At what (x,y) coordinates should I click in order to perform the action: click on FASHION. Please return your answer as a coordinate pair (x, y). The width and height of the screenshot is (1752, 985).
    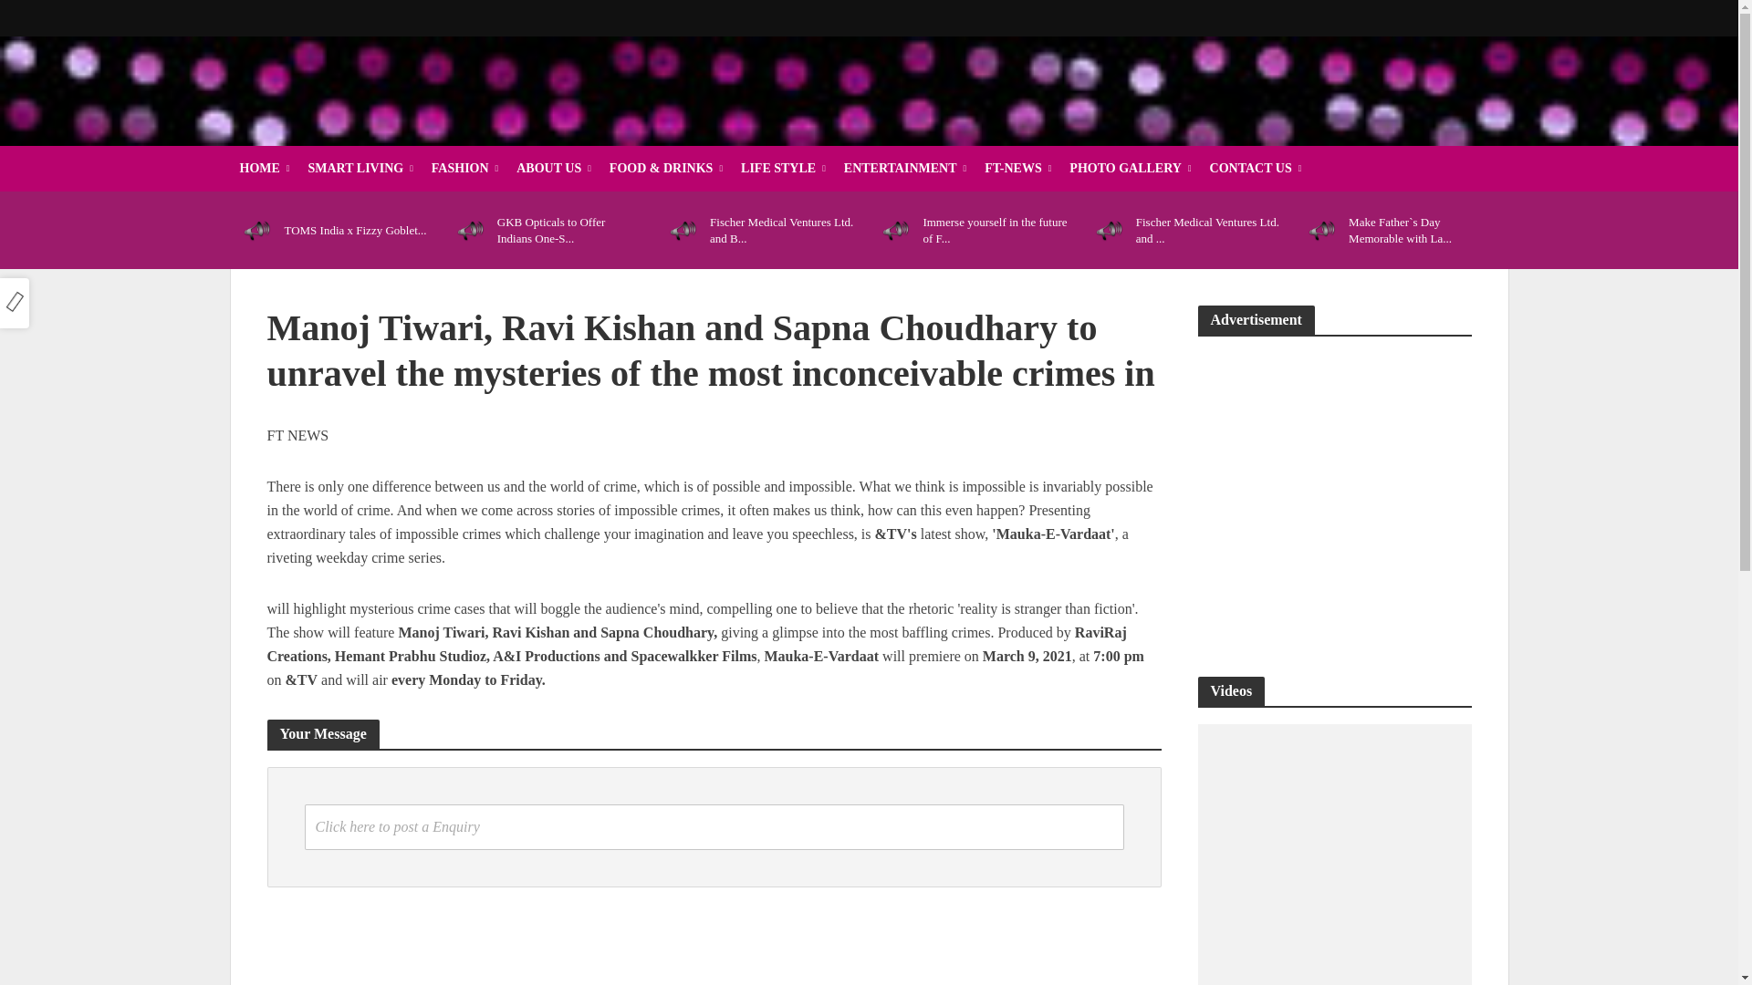
    Looking at the image, I should click on (464, 168).